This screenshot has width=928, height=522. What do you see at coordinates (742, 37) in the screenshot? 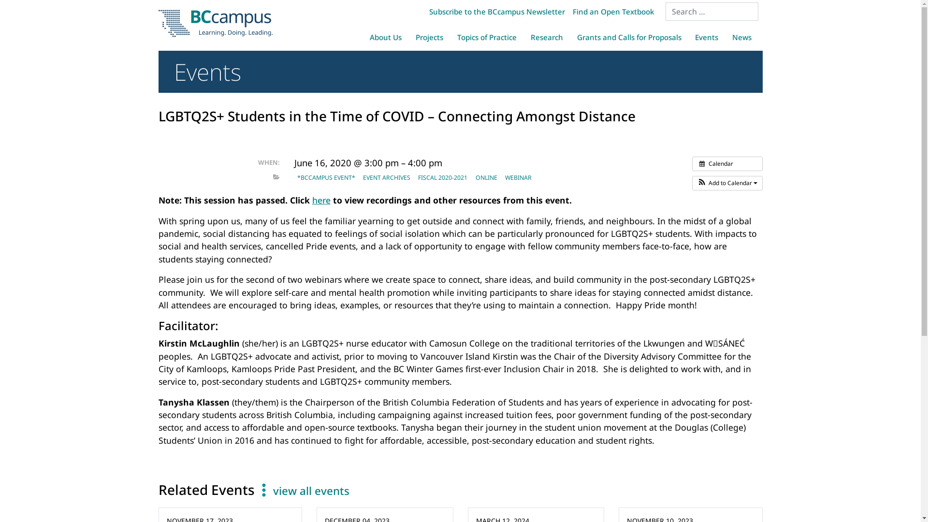
I see `News` at bounding box center [742, 37].